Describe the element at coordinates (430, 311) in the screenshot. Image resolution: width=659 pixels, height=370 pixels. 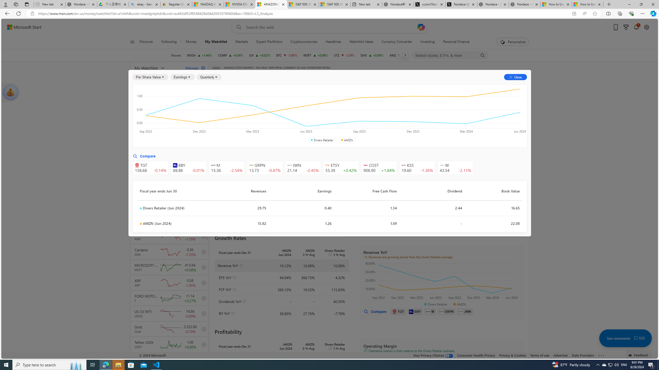
I see `M` at that location.